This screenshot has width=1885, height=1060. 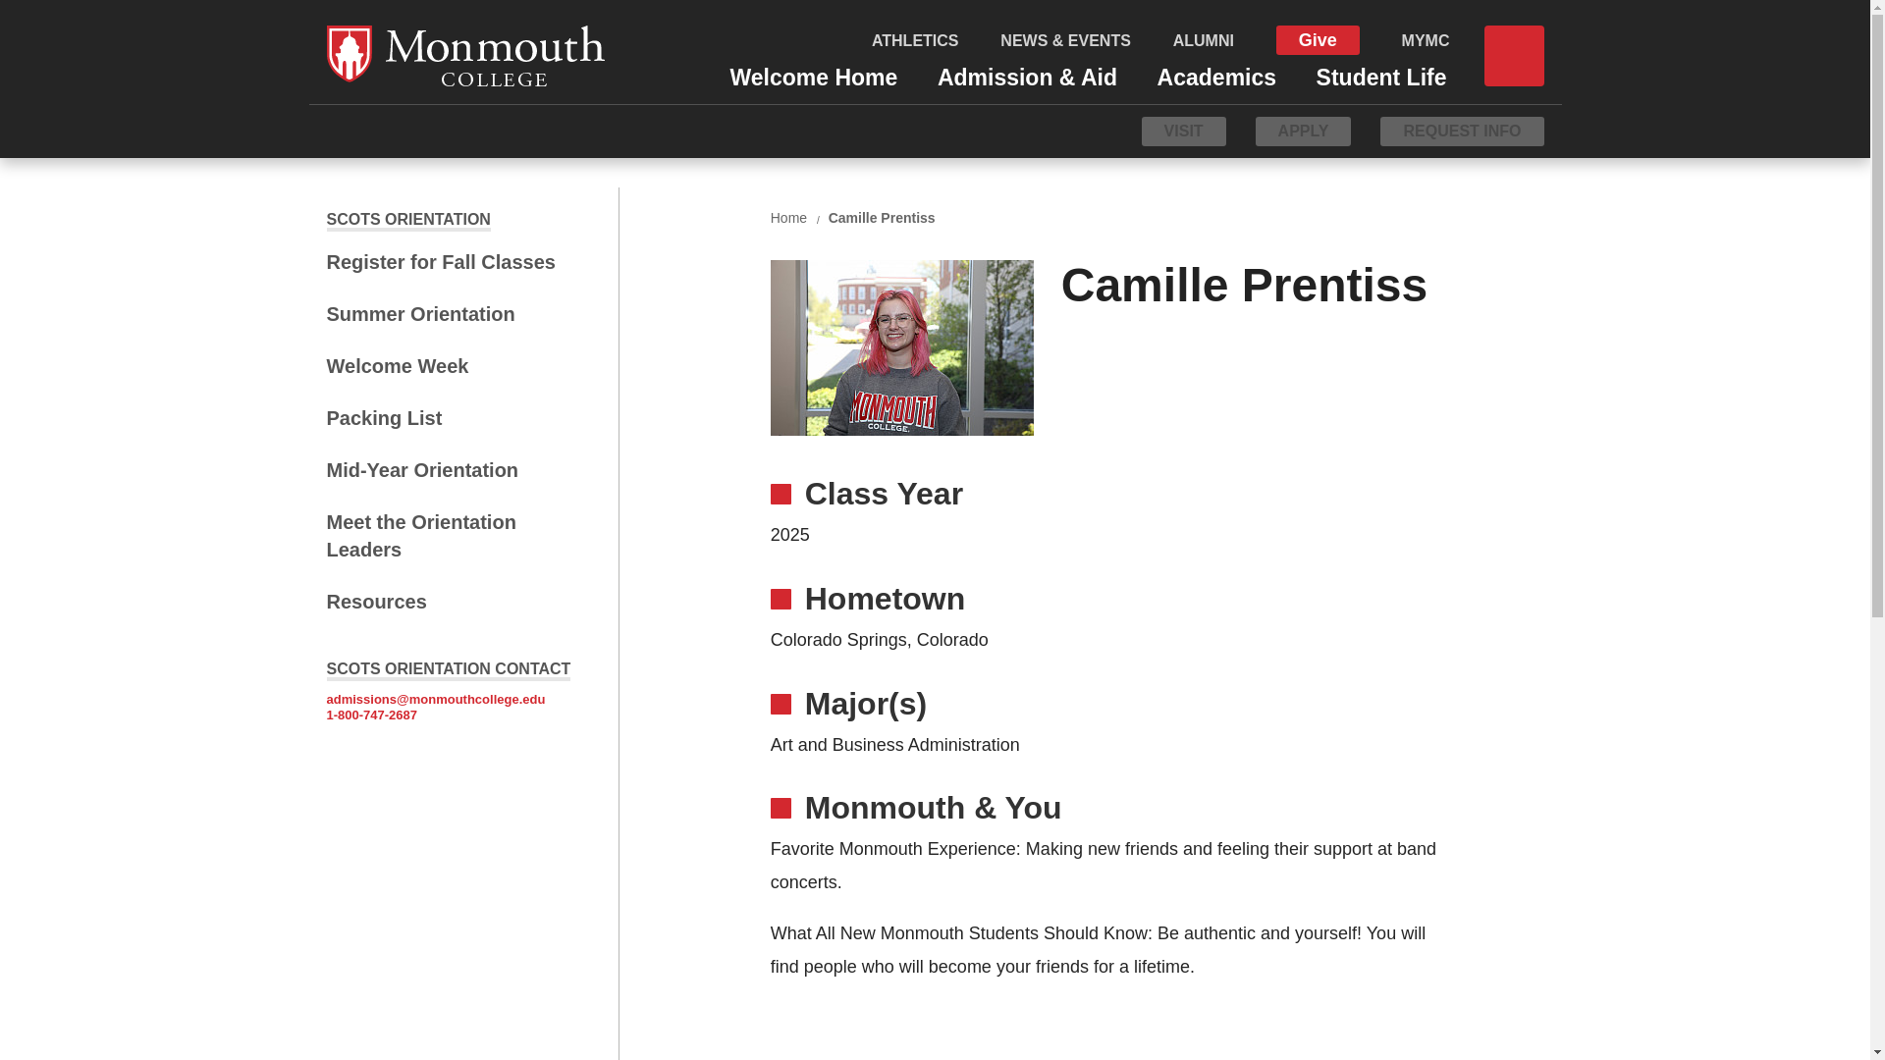 I want to click on ALUMNI, so click(x=1204, y=40).